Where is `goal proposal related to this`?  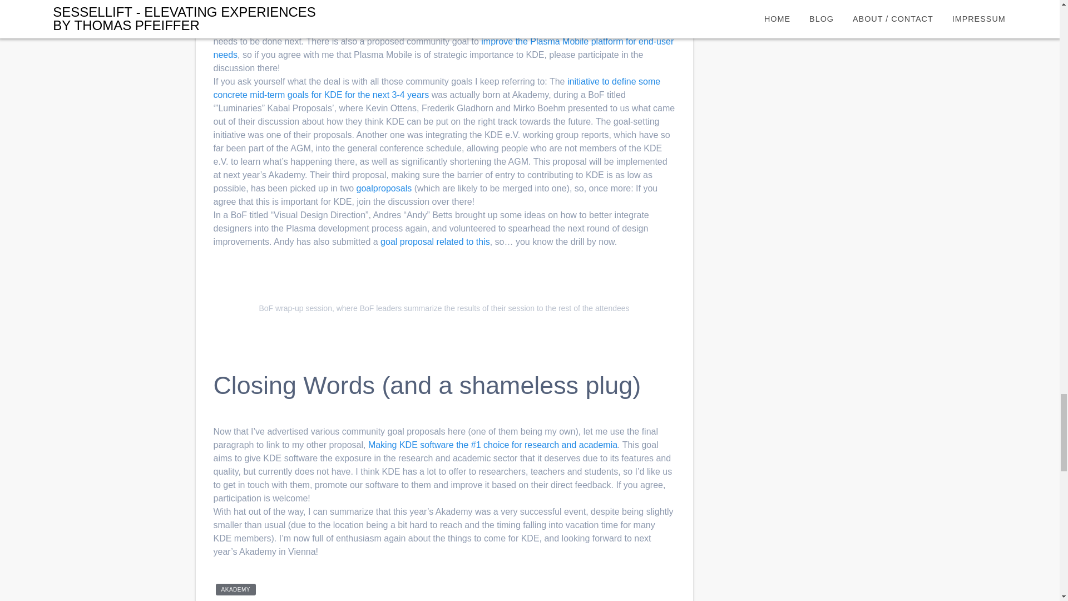
goal proposal related to this is located at coordinates (435, 242).